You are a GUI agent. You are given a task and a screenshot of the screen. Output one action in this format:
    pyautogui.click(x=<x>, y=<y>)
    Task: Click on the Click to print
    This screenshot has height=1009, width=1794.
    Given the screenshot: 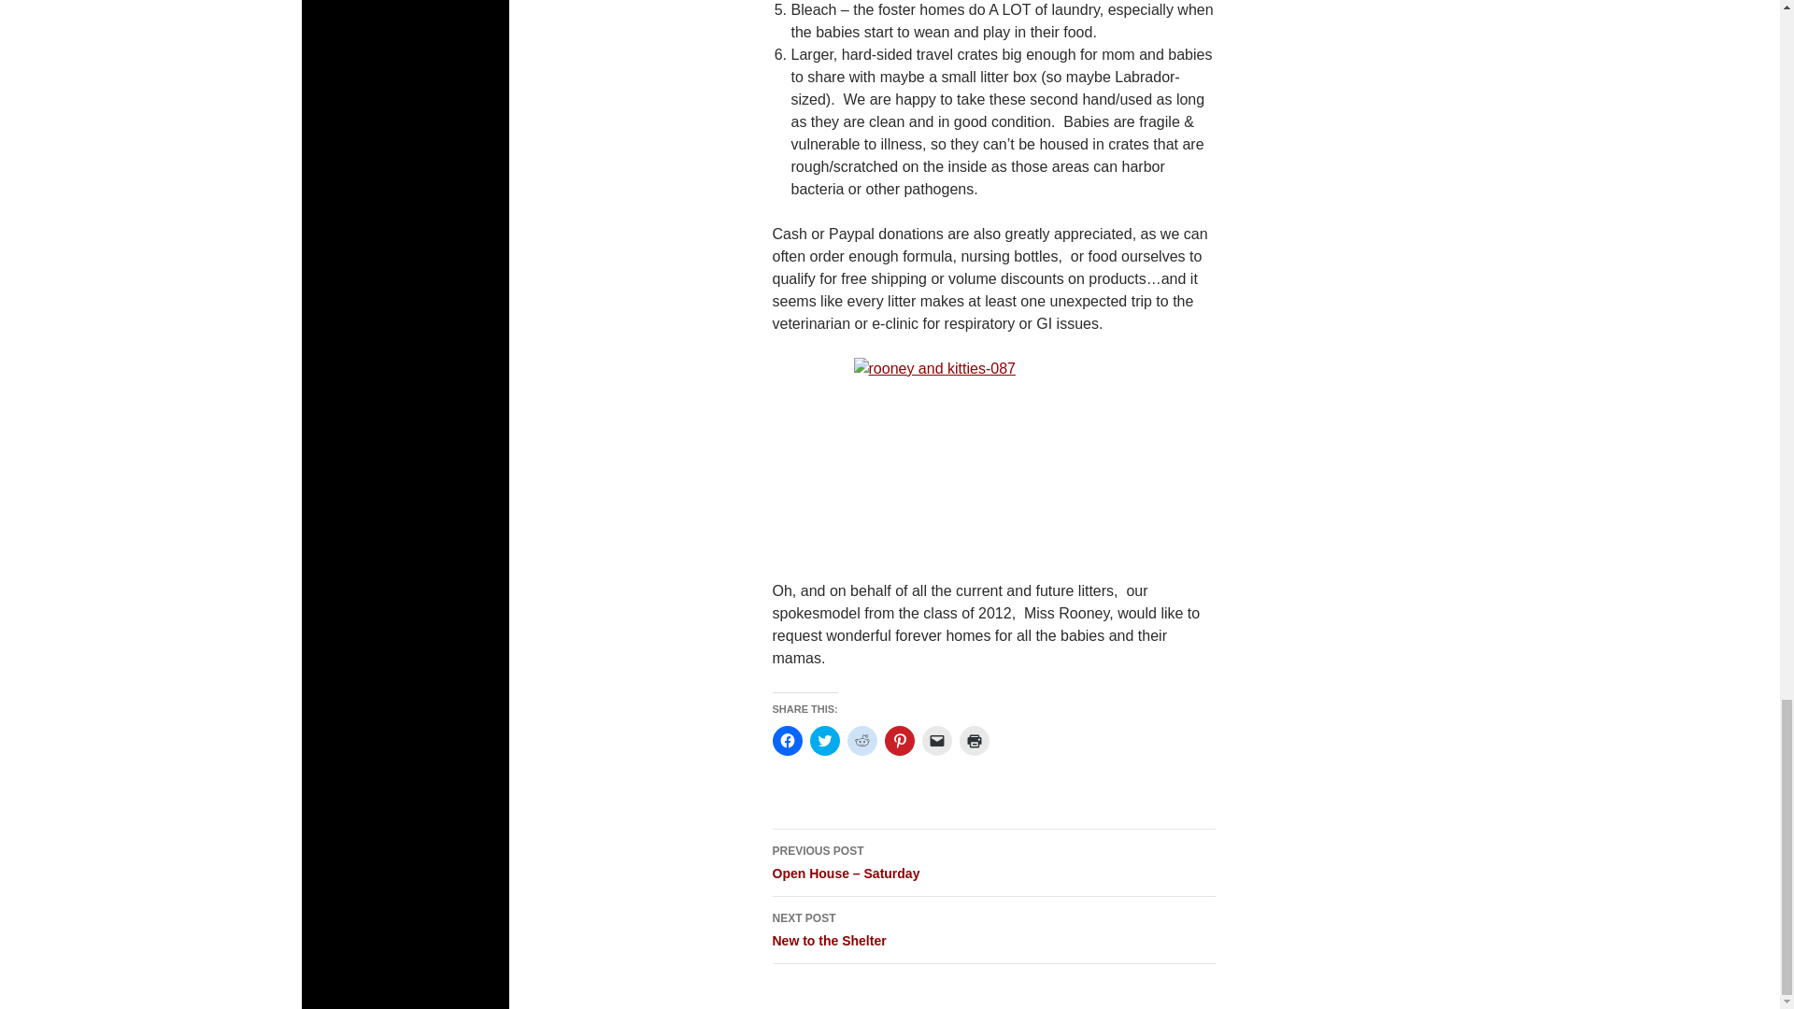 What is the action you would take?
    pyautogui.click(x=861, y=740)
    